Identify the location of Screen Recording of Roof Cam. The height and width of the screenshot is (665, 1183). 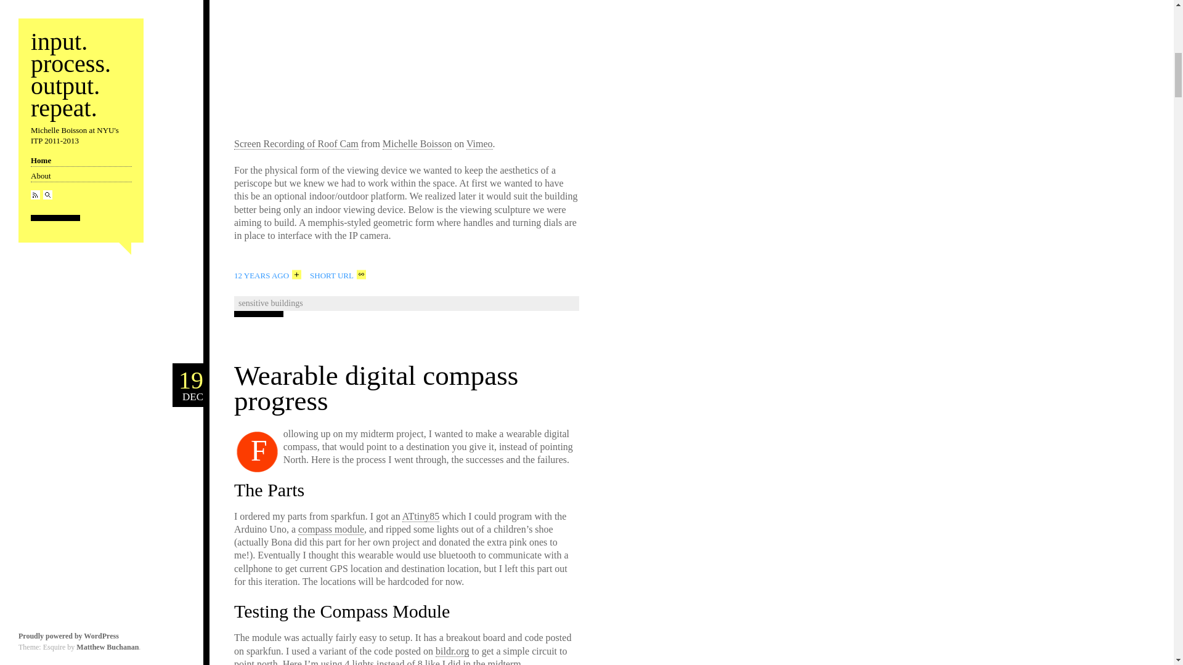
(188, 385).